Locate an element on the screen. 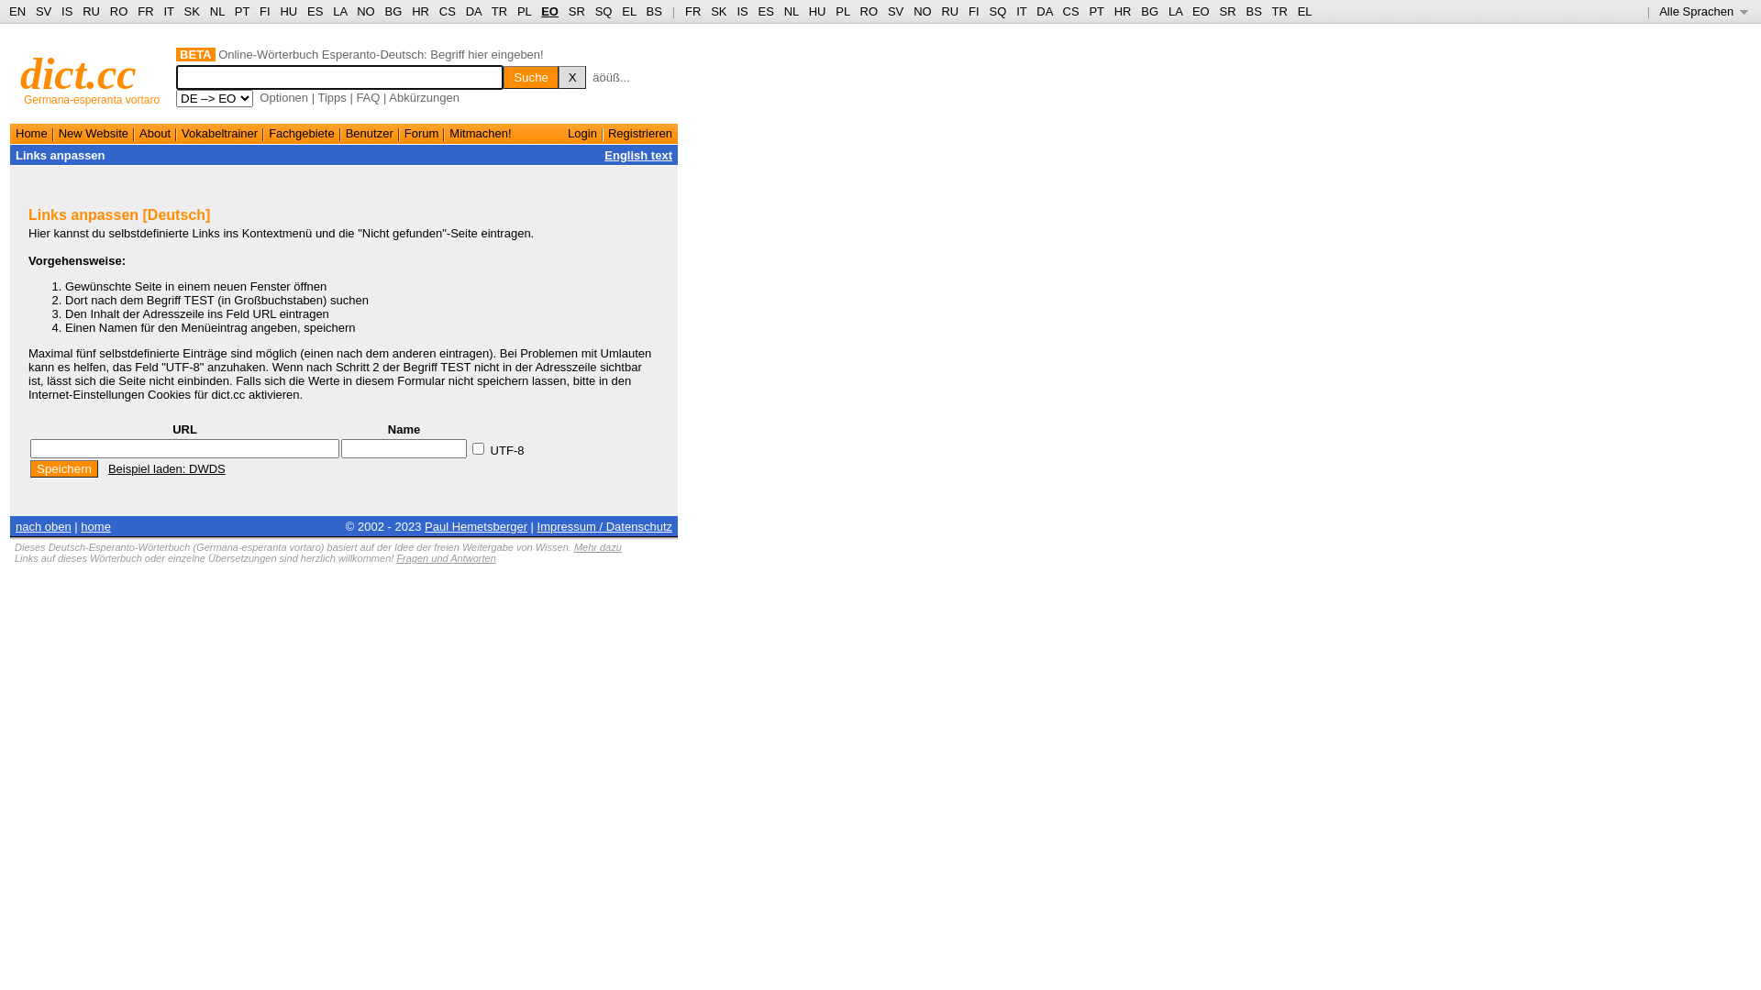 This screenshot has width=1761, height=990. X is located at coordinates (572, 77).